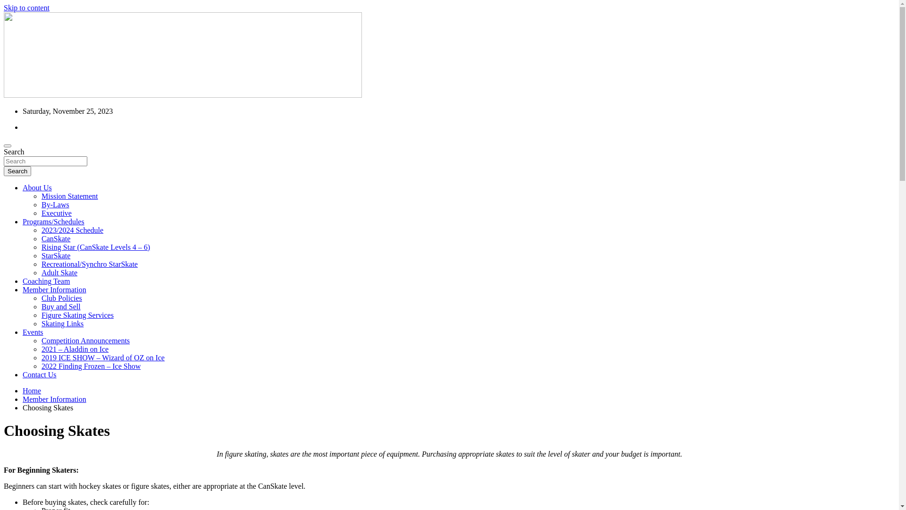  What do you see at coordinates (40, 375) in the screenshot?
I see `Contact Us` at bounding box center [40, 375].